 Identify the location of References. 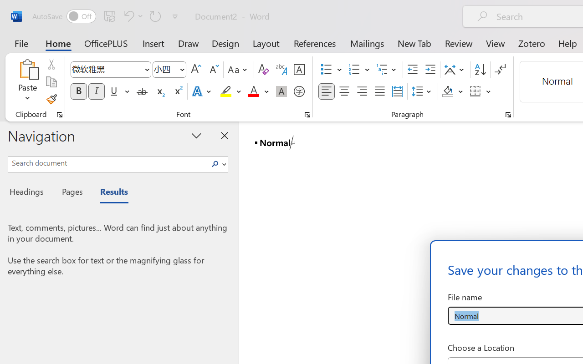
(314, 43).